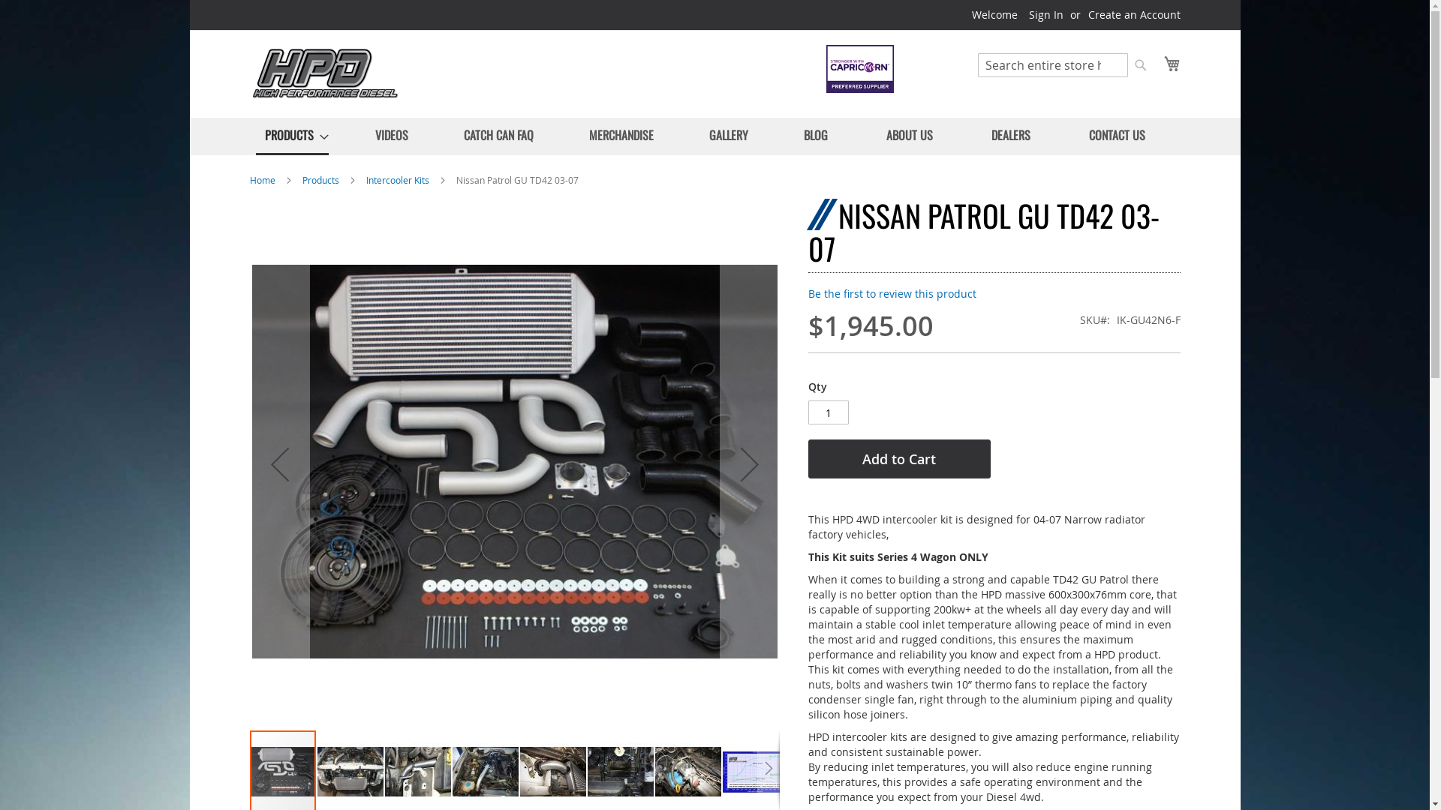 The height and width of the screenshot is (810, 1441). I want to click on DEALERS, so click(1010, 135).